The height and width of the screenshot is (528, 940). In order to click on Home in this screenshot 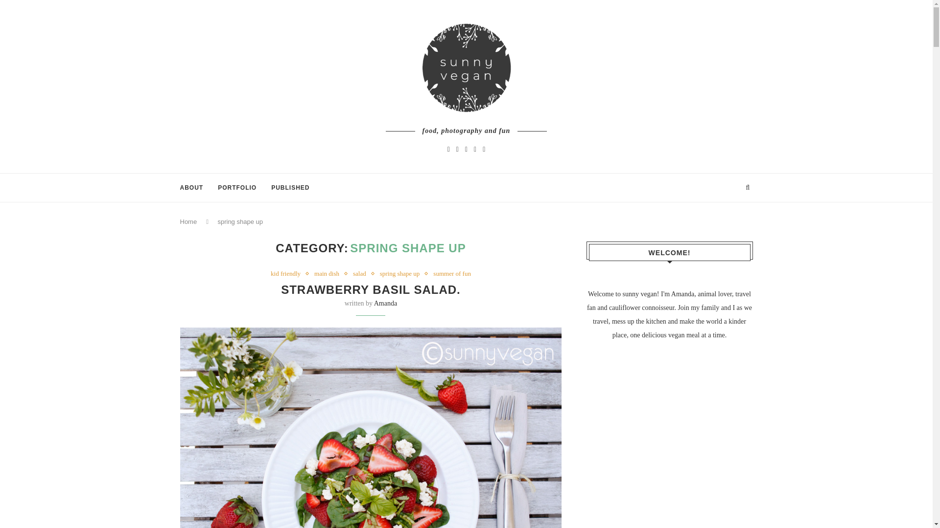, I will do `click(189, 222)`.